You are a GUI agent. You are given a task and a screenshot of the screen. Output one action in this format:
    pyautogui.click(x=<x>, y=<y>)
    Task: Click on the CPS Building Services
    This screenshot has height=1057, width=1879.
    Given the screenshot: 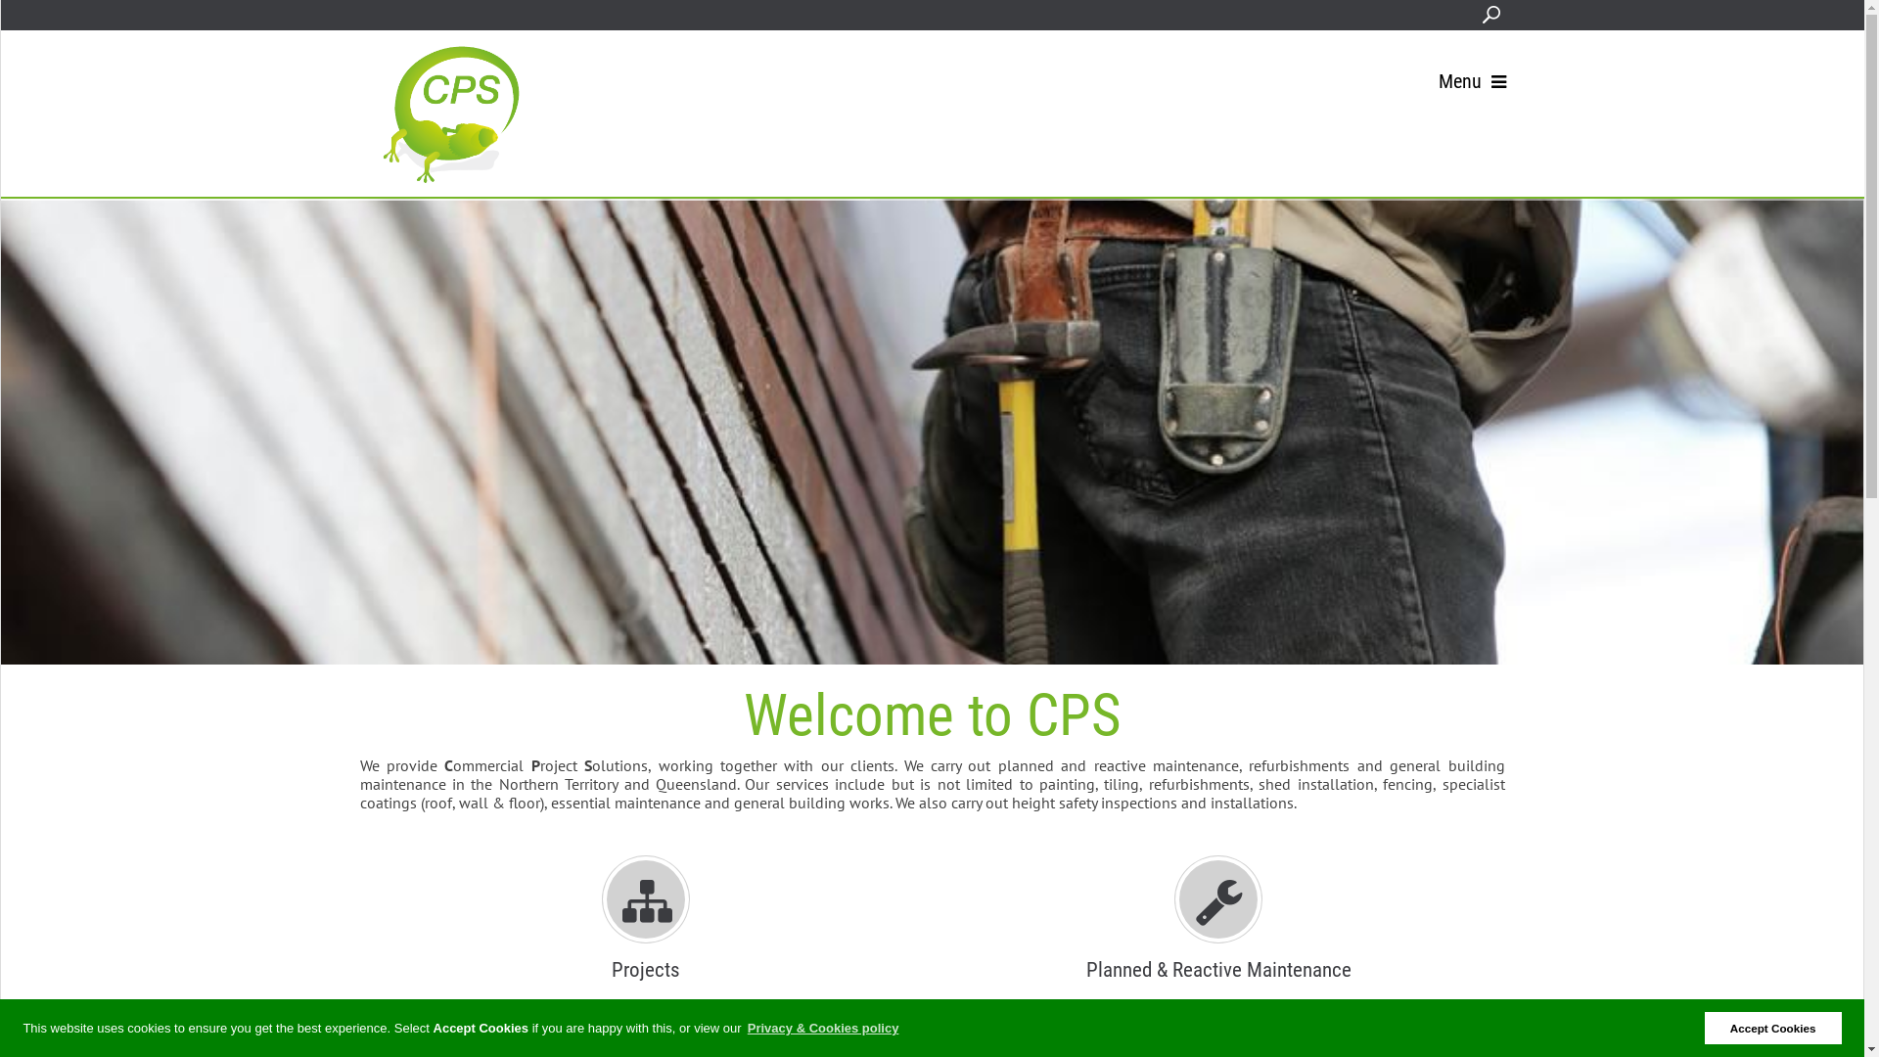 What is the action you would take?
    pyautogui.click(x=448, y=114)
    